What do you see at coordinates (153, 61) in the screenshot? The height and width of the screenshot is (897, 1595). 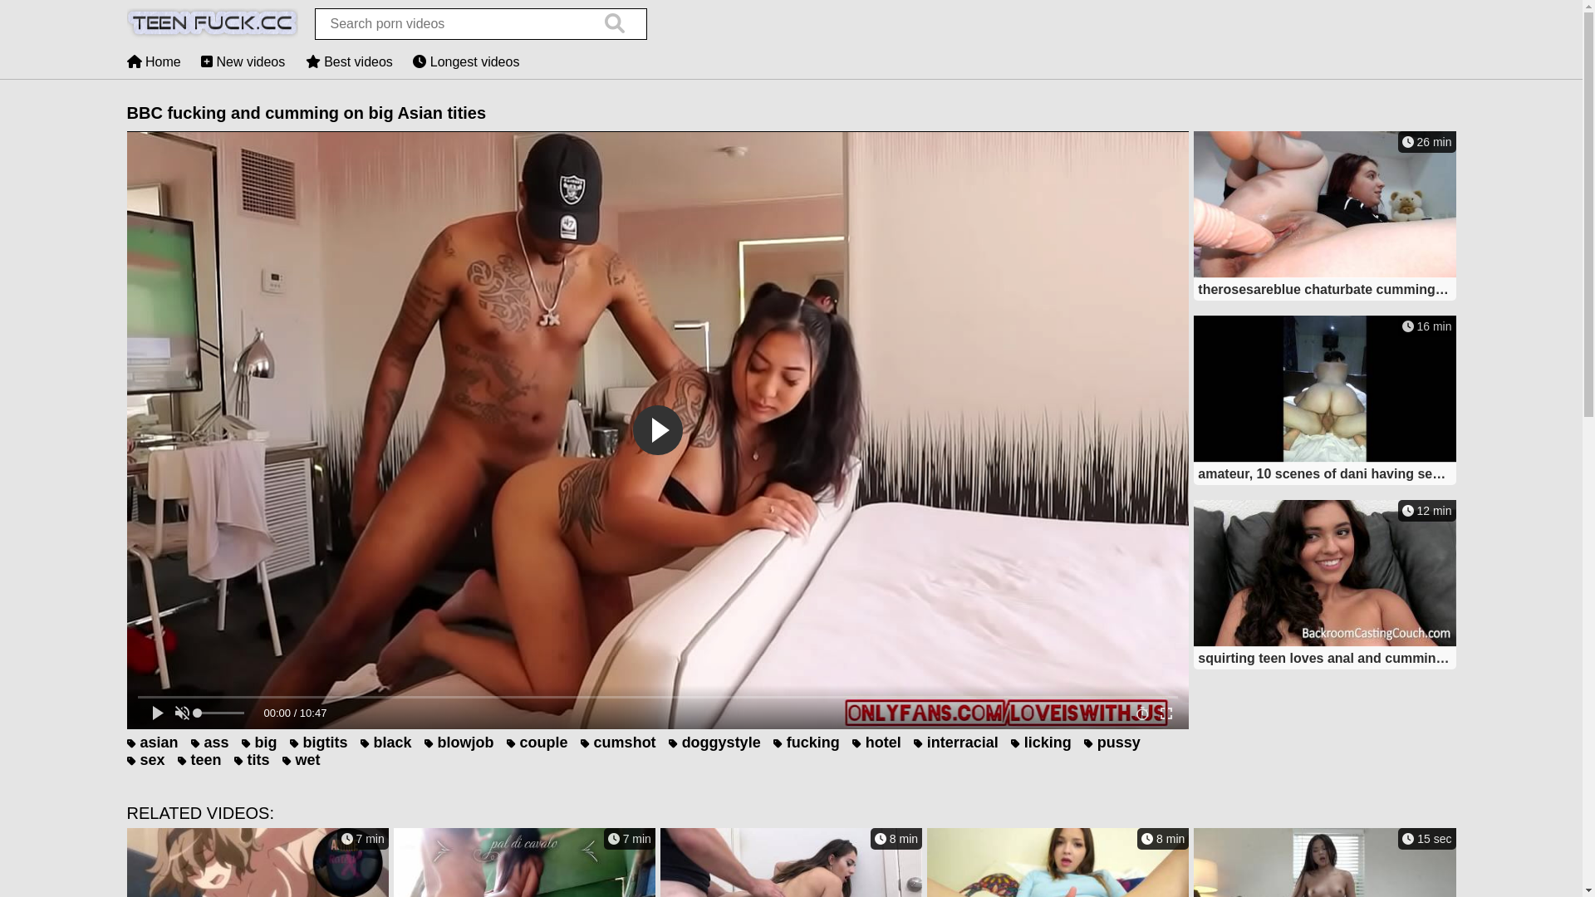 I see `Home` at bounding box center [153, 61].